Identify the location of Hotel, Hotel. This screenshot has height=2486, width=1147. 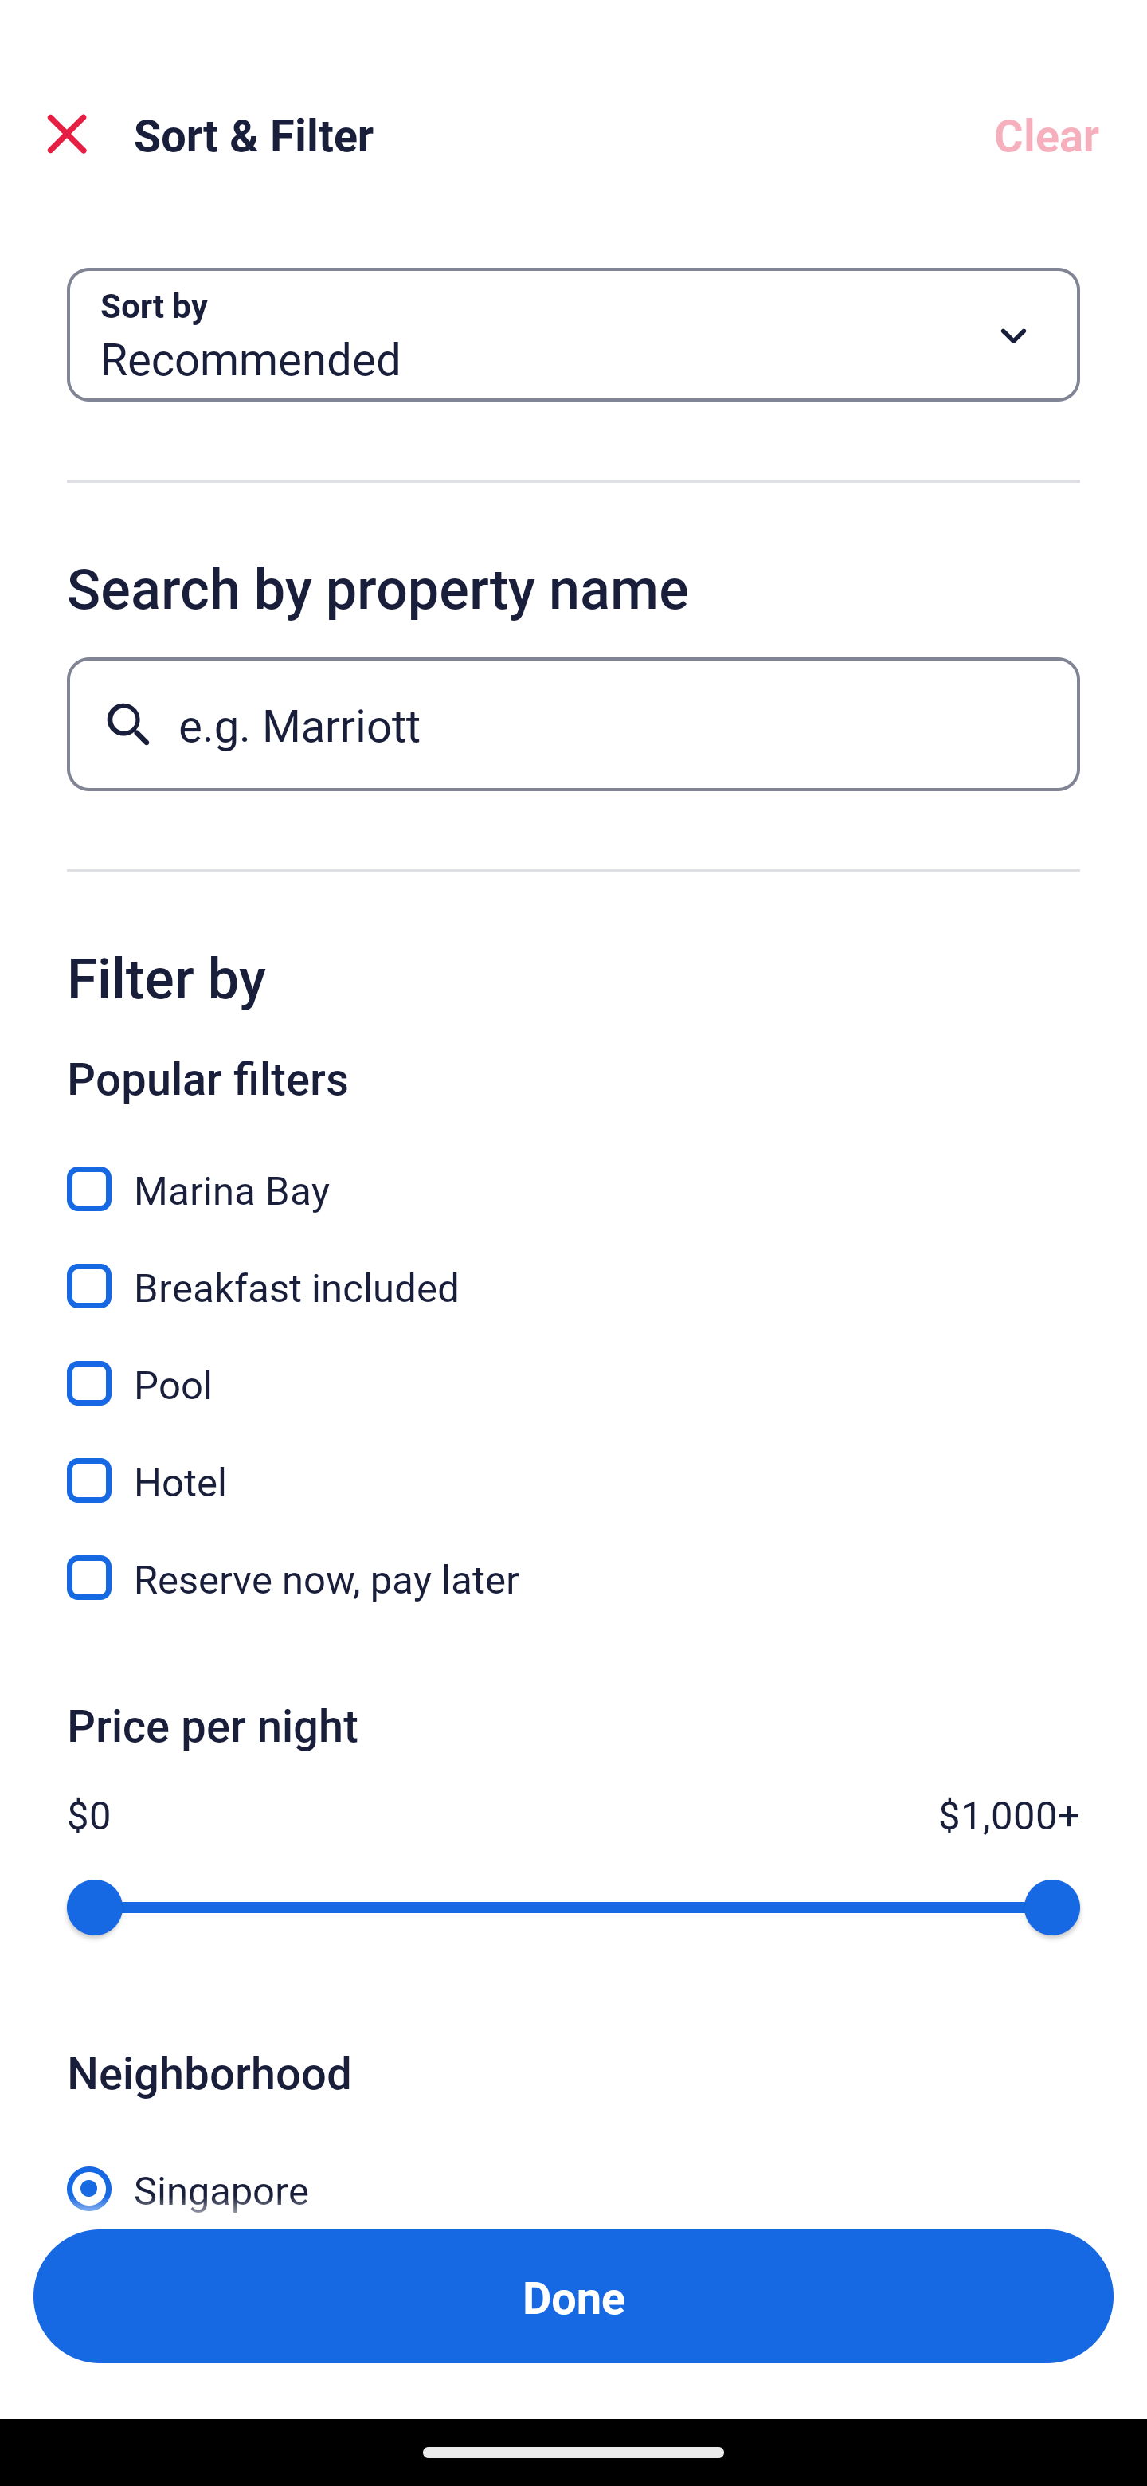
(573, 1463).